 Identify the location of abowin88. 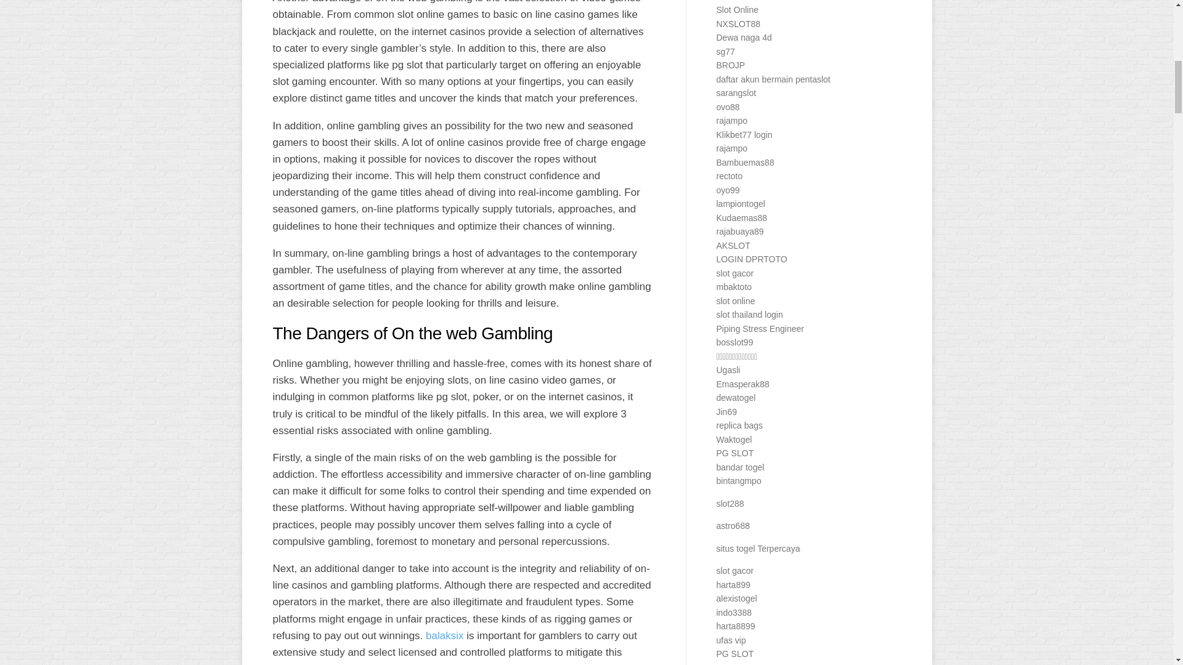
(734, 1).